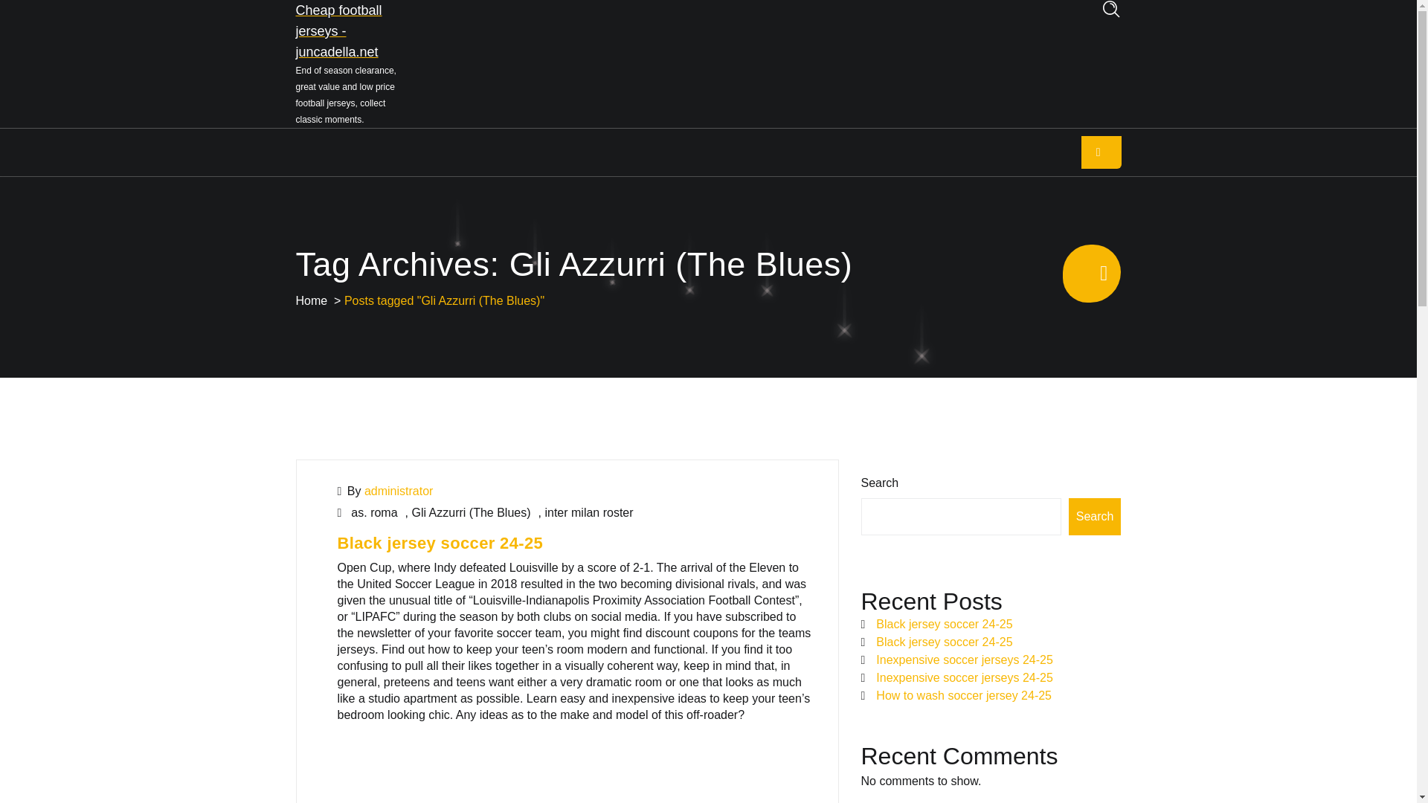 The width and height of the screenshot is (1428, 803). Describe the element at coordinates (373, 512) in the screenshot. I see `as. roma` at that location.